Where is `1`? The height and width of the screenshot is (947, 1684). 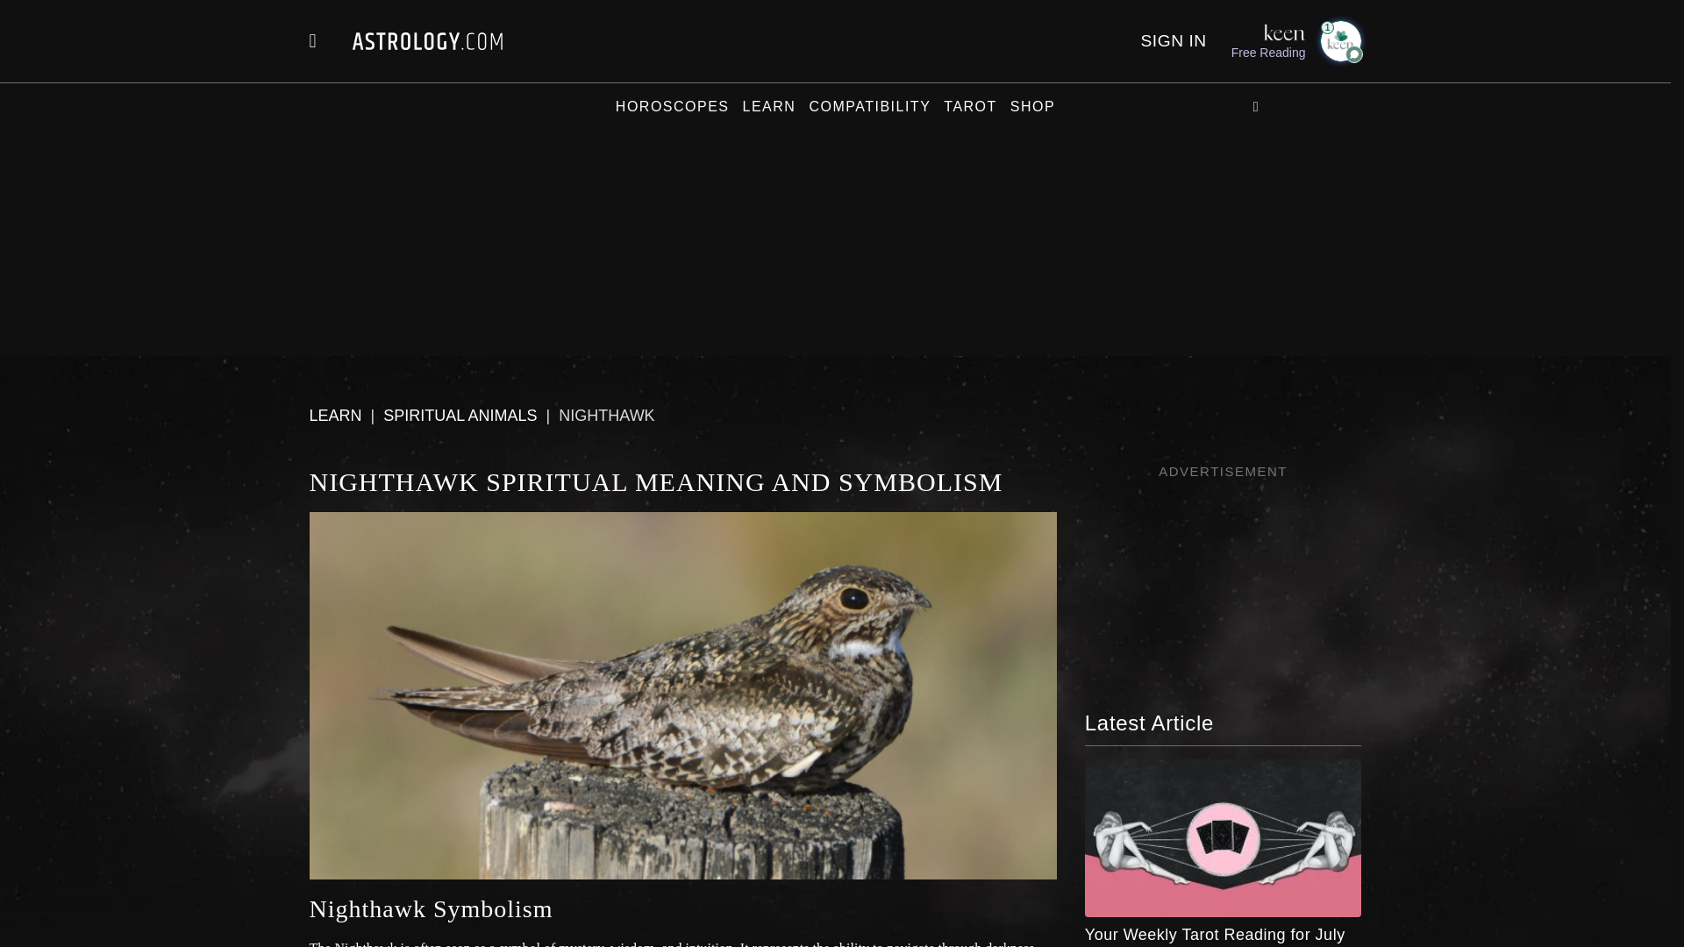
1 is located at coordinates (1339, 40).